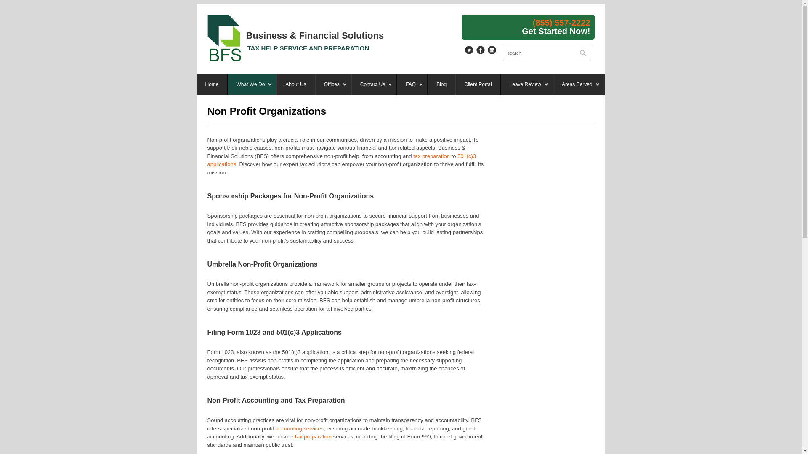  What do you see at coordinates (313, 436) in the screenshot?
I see `tax preparation` at bounding box center [313, 436].